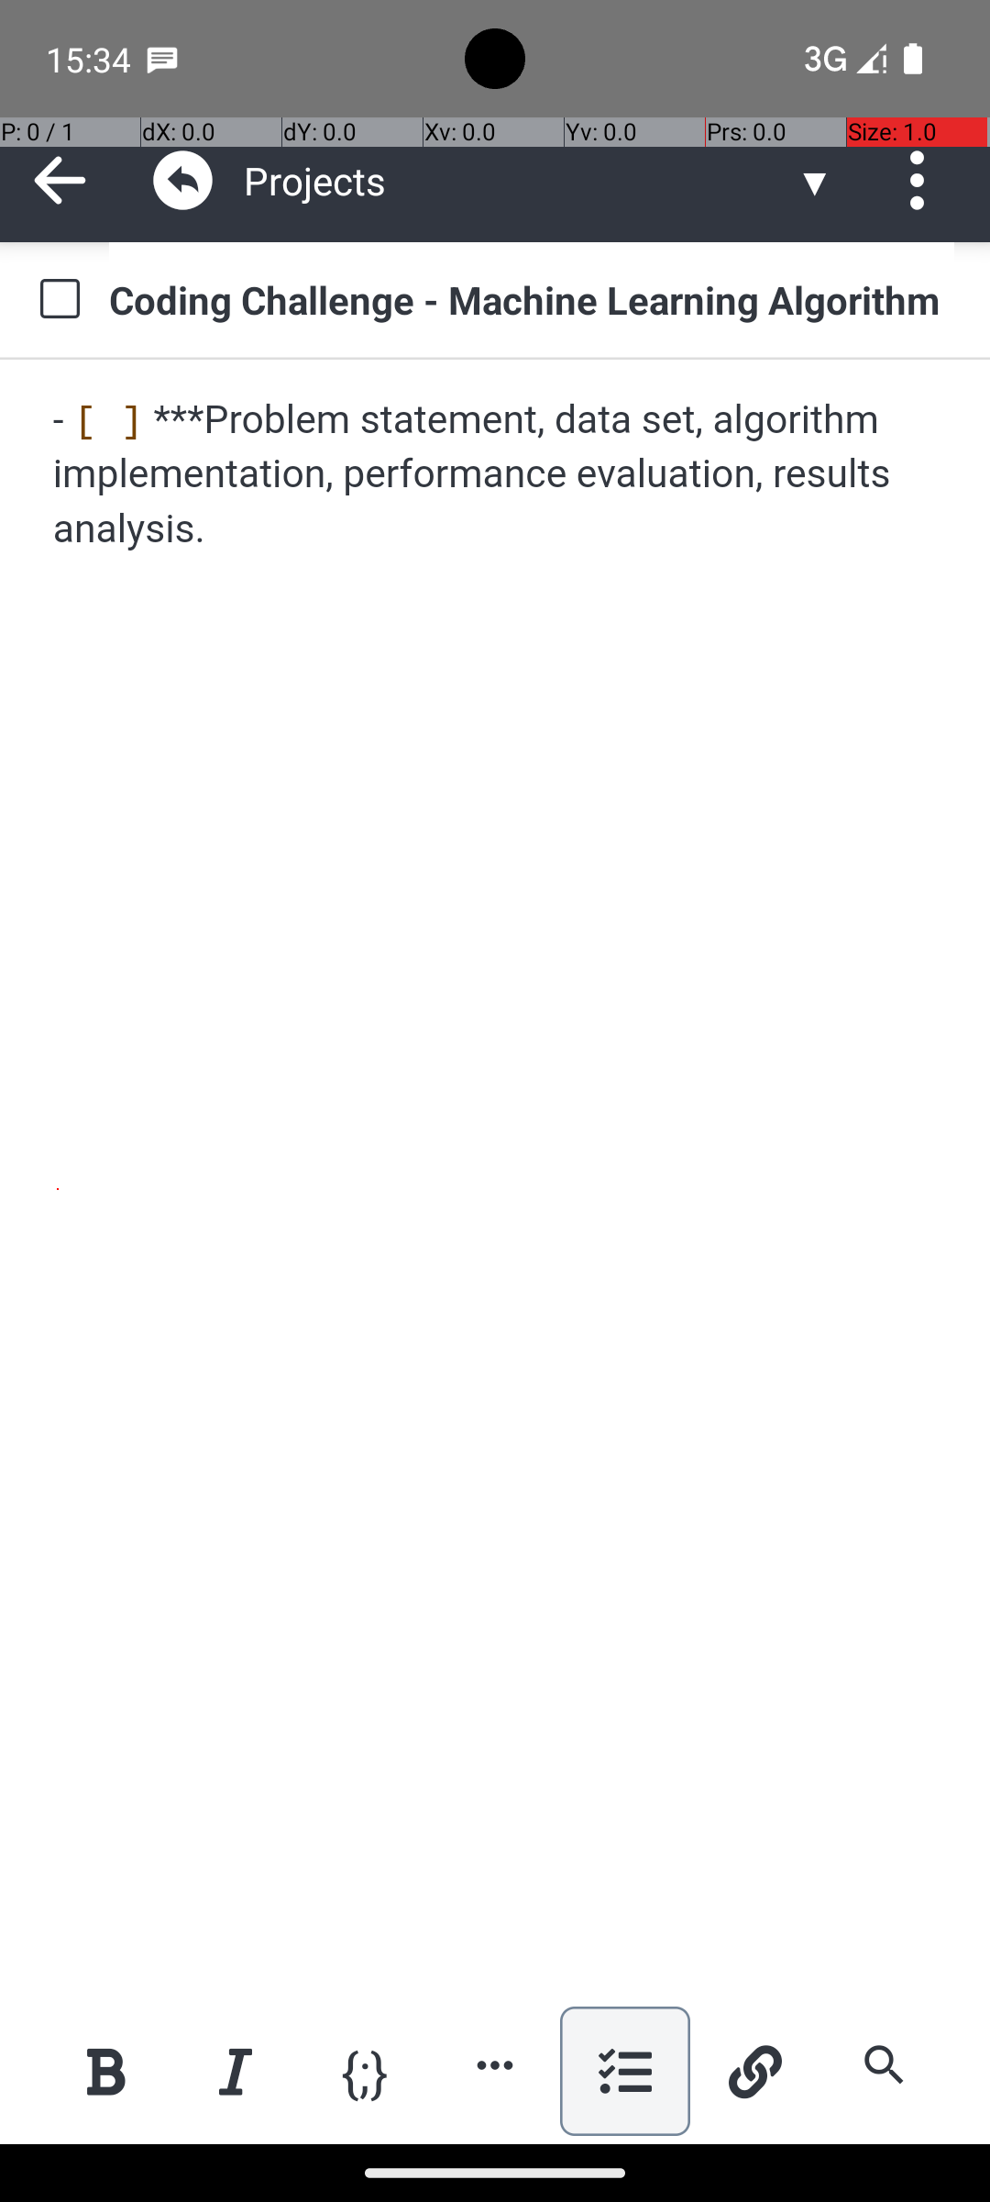 The width and height of the screenshot is (990, 2202). What do you see at coordinates (532, 299) in the screenshot?
I see `Coding Challenge - Machine Learning Algorithm` at bounding box center [532, 299].